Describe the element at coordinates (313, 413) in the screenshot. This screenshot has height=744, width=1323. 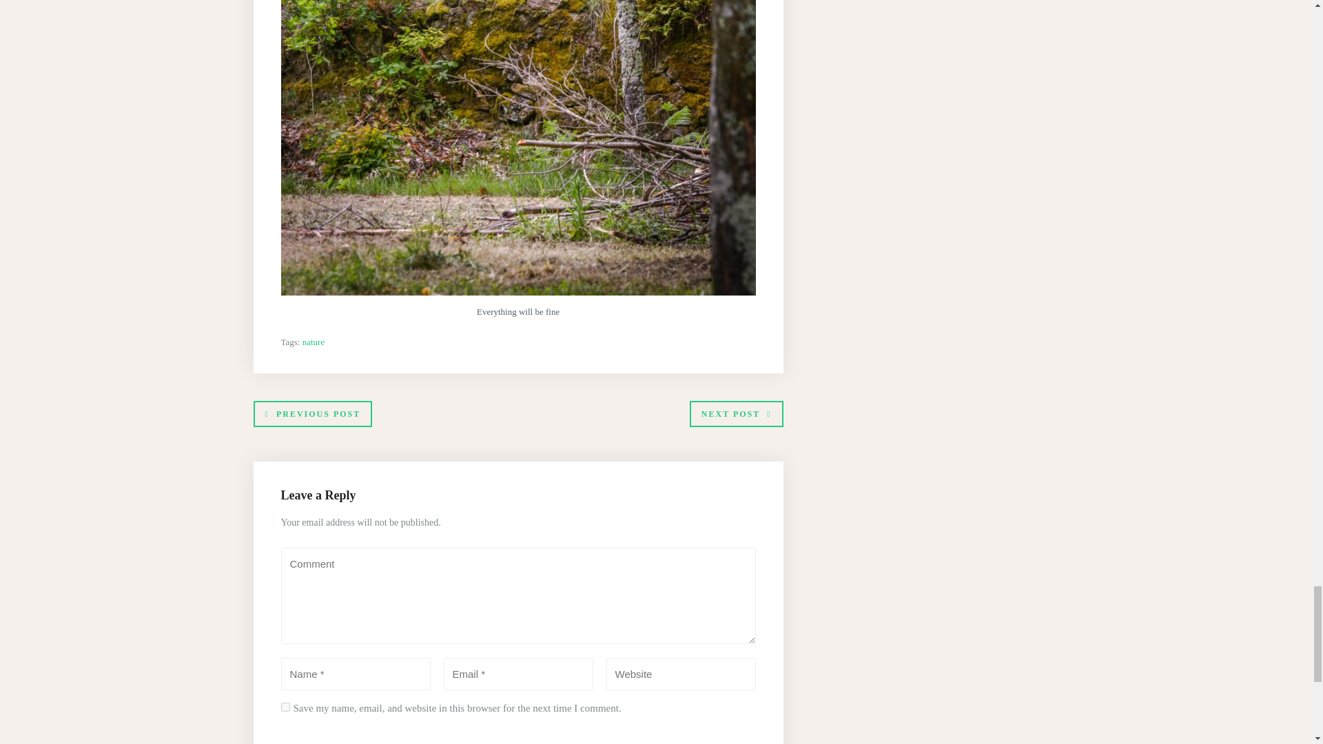
I see `PREVIOUS POST` at that location.